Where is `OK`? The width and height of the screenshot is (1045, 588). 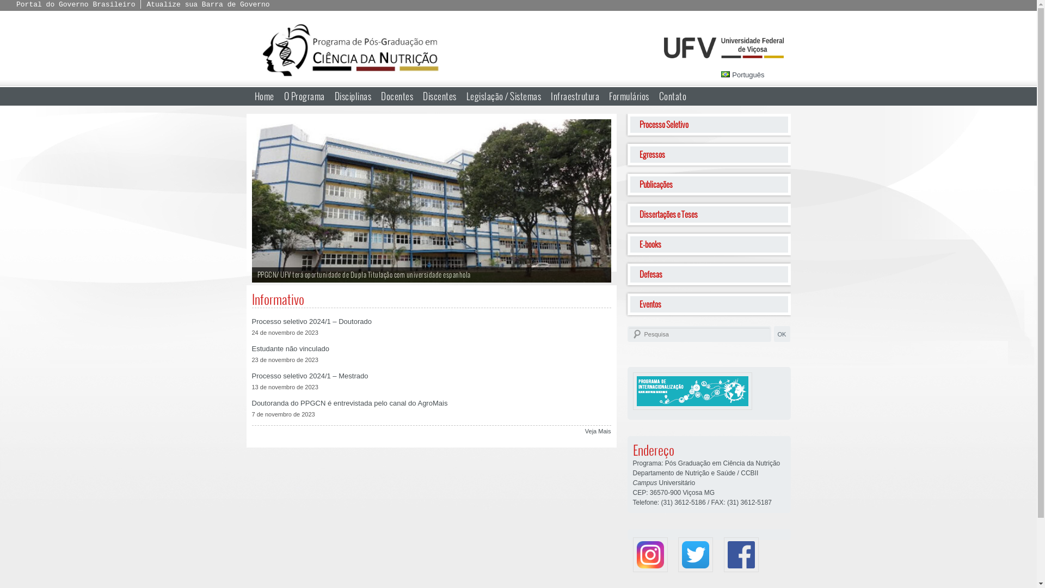 OK is located at coordinates (782, 334).